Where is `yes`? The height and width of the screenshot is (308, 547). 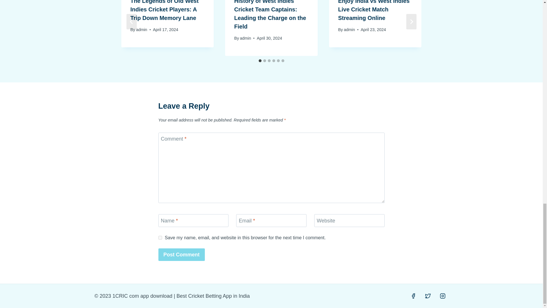 yes is located at coordinates (160, 238).